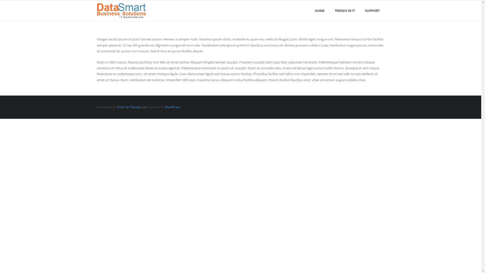 The width and height of the screenshot is (485, 273). Describe the element at coordinates (372, 11) in the screenshot. I see `SUPPORT` at that location.